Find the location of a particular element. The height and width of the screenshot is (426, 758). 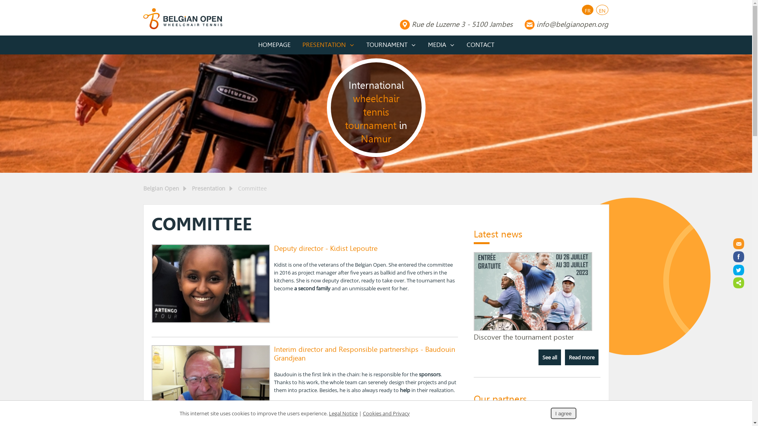

info@belgianopen.org is located at coordinates (566, 24).